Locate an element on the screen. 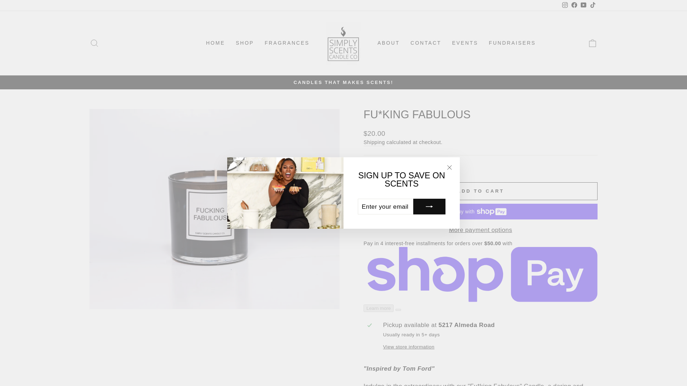  HOME is located at coordinates (389, 43).